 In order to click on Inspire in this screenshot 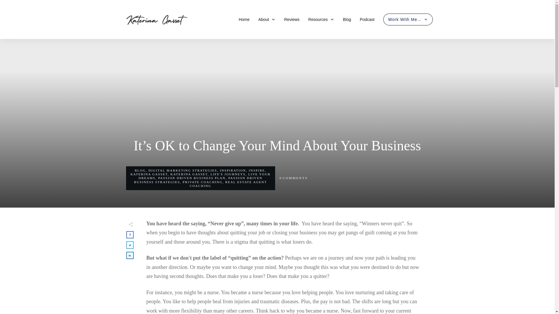, I will do `click(257, 170)`.